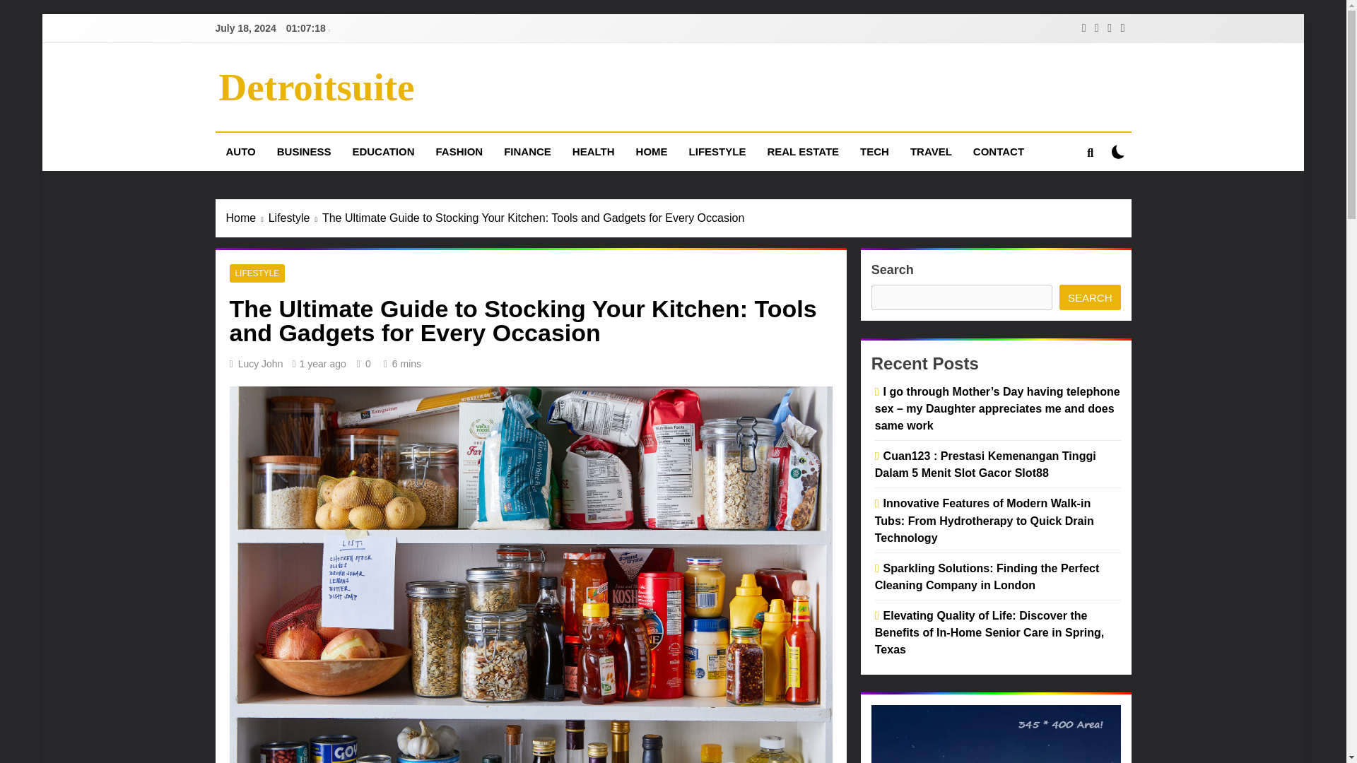  Describe the element at coordinates (295, 218) in the screenshot. I see `Lifestyle` at that location.